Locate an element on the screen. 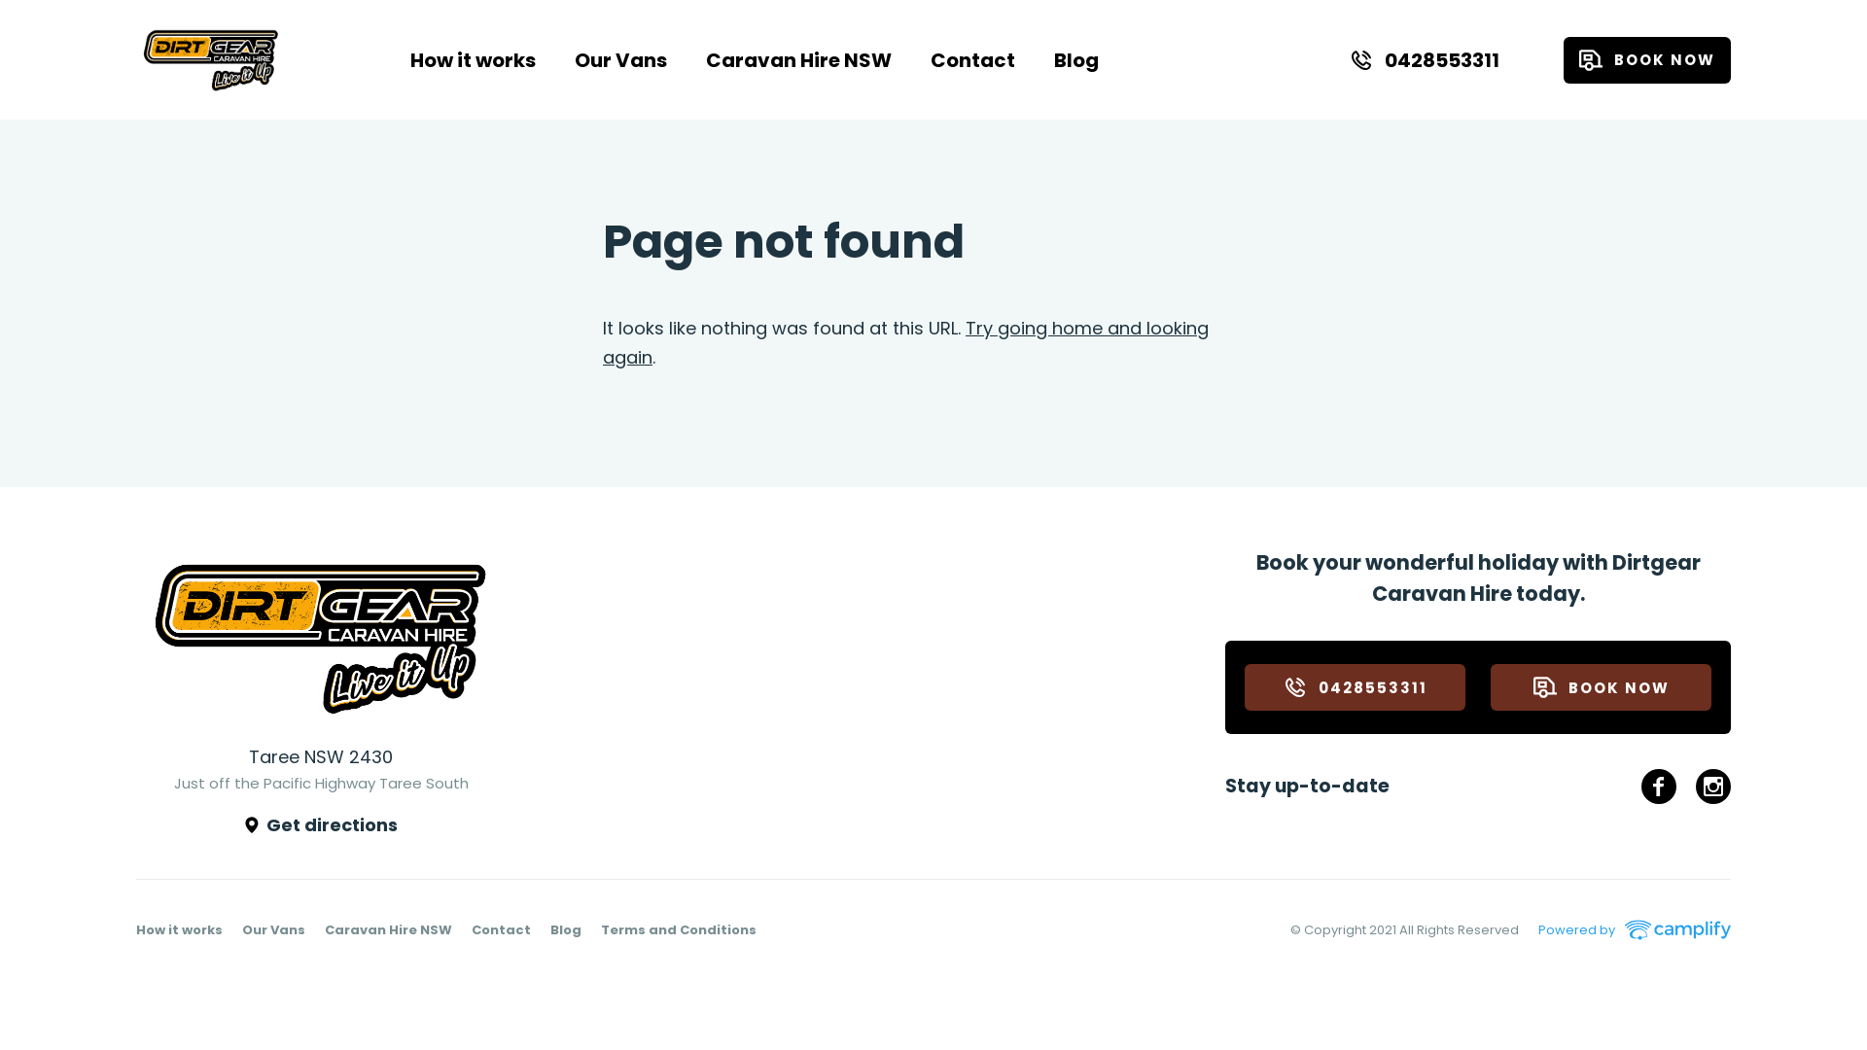 This screenshot has height=1050, width=1867. Blog is located at coordinates (1076, 60).